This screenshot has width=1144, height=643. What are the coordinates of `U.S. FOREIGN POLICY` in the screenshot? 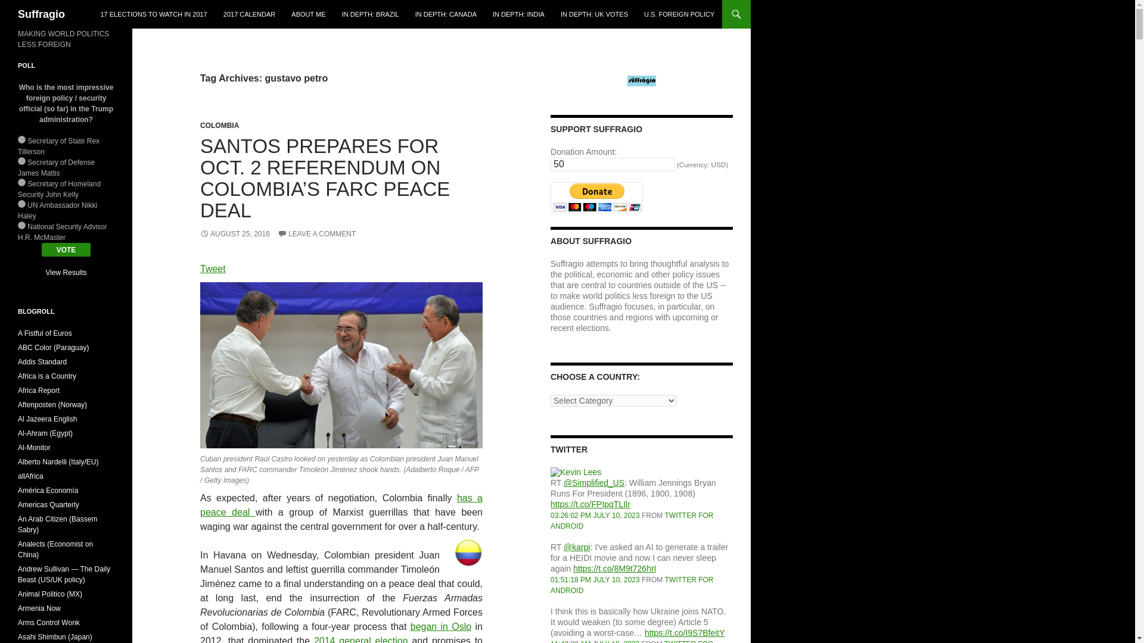 It's located at (679, 14).